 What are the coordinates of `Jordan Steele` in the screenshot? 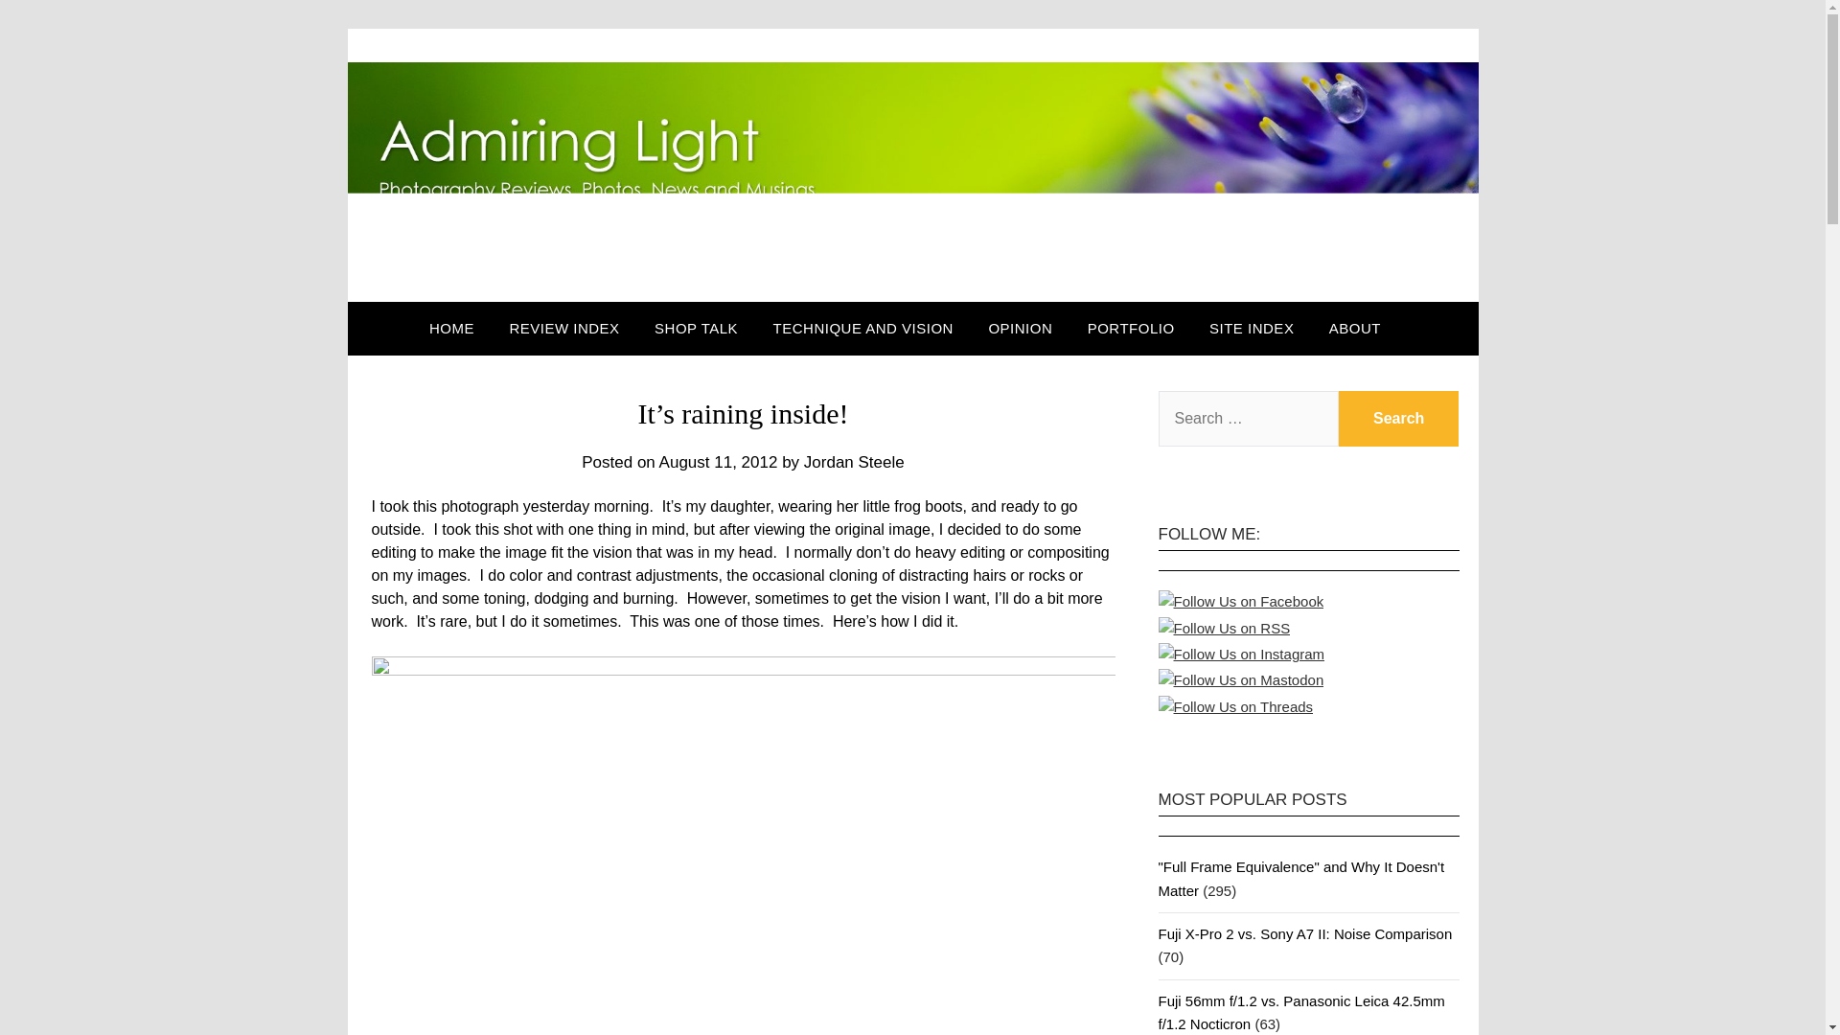 It's located at (855, 462).